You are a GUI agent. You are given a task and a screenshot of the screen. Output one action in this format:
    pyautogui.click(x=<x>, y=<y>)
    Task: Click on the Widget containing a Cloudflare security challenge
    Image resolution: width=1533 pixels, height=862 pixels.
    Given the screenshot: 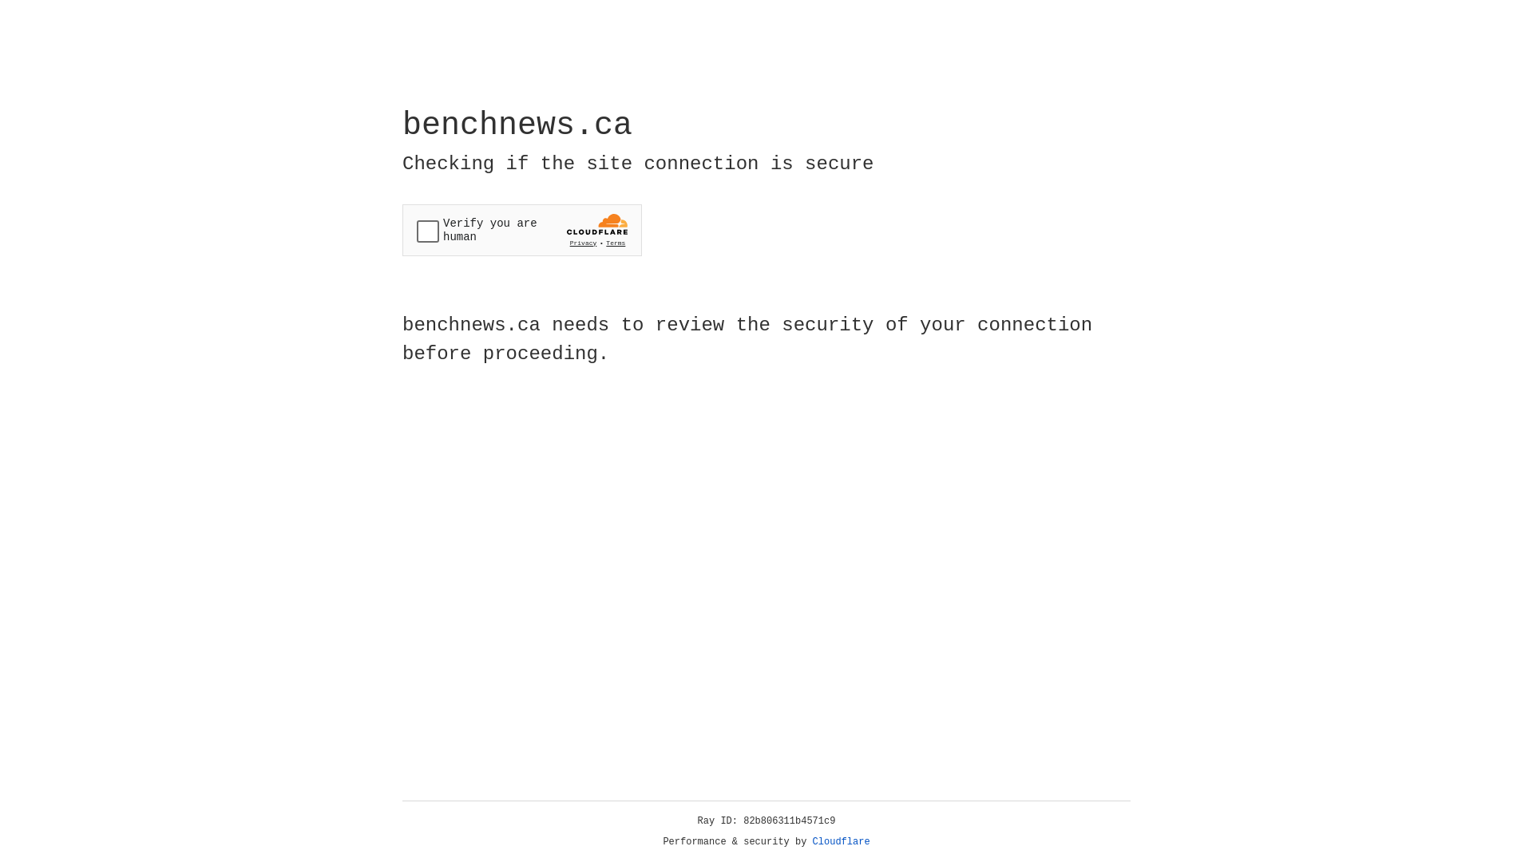 What is the action you would take?
    pyautogui.click(x=522, y=230)
    